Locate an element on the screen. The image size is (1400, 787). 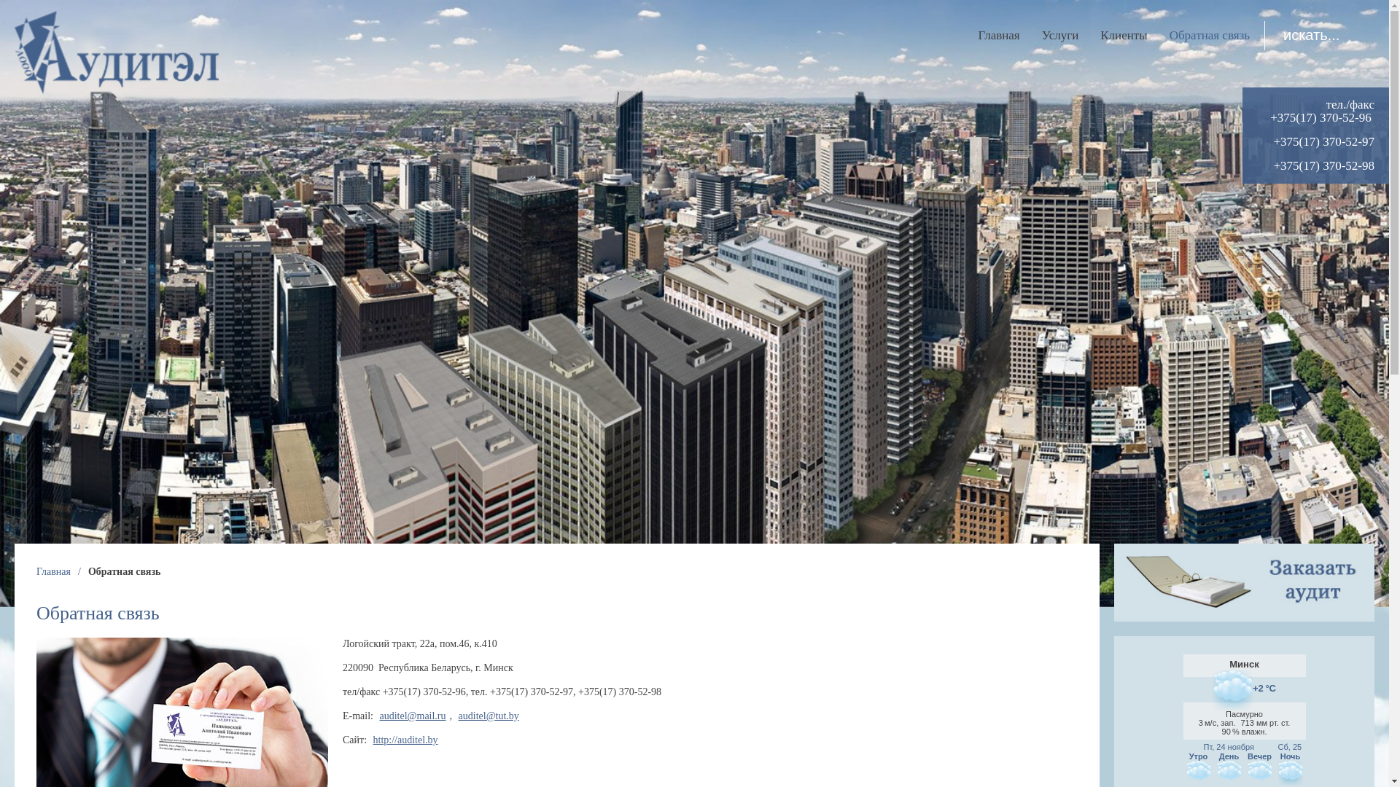
auditel@tut.by is located at coordinates (489, 716).